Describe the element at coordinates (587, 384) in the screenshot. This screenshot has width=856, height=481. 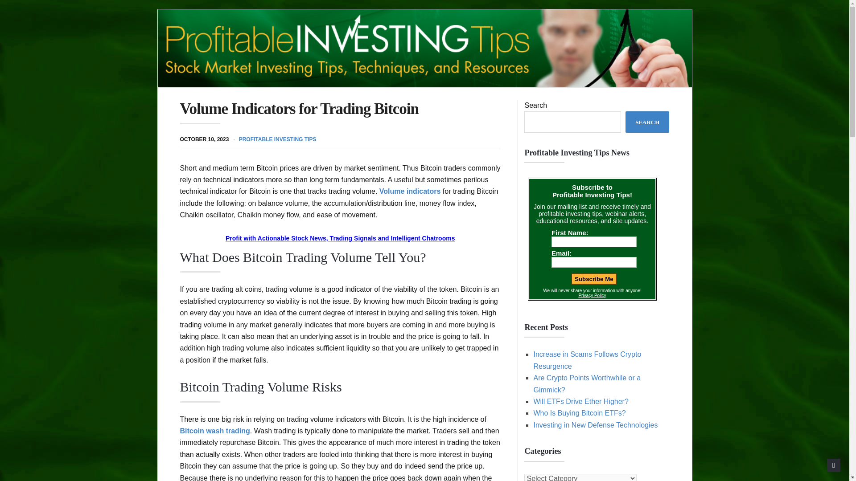
I see `Are Crypto Points Worthwhile or a Gimmick?` at that location.